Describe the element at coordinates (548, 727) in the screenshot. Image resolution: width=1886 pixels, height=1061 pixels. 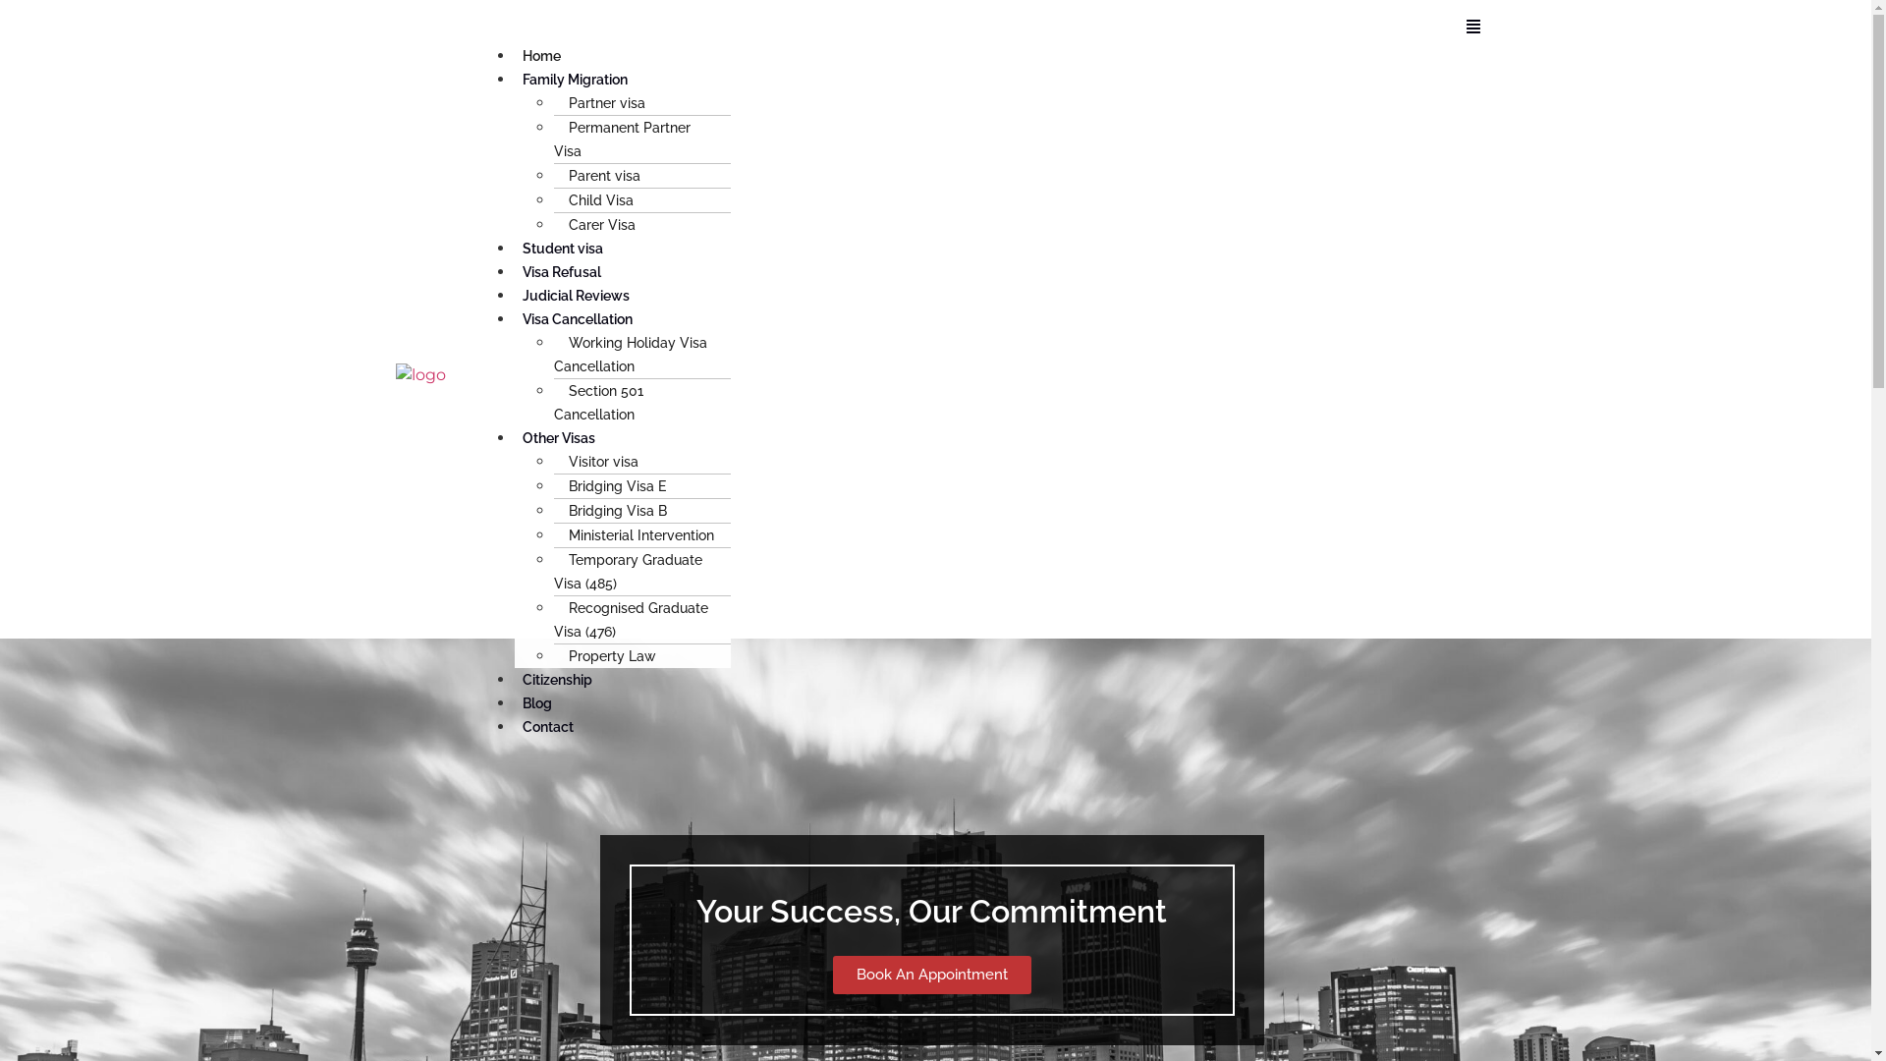
I see `Contact` at that location.